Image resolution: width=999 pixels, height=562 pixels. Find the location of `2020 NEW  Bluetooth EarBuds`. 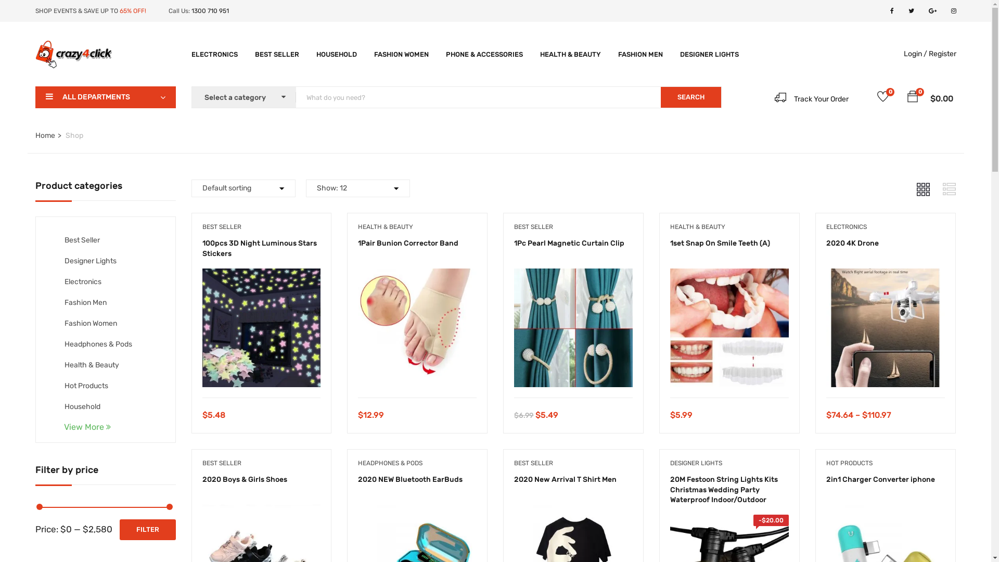

2020 NEW  Bluetooth EarBuds is located at coordinates (417, 512).